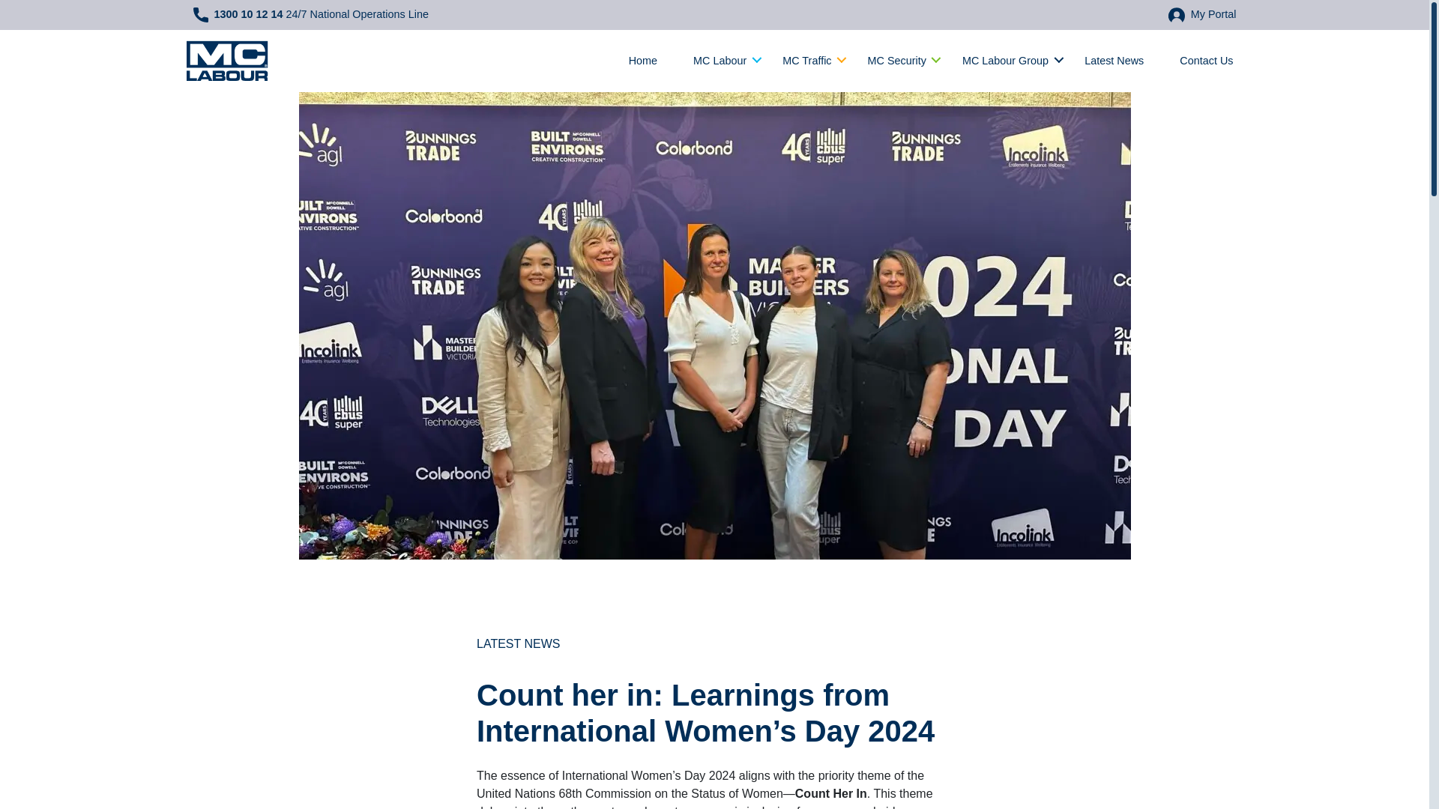  I want to click on Latest News, so click(1114, 61).